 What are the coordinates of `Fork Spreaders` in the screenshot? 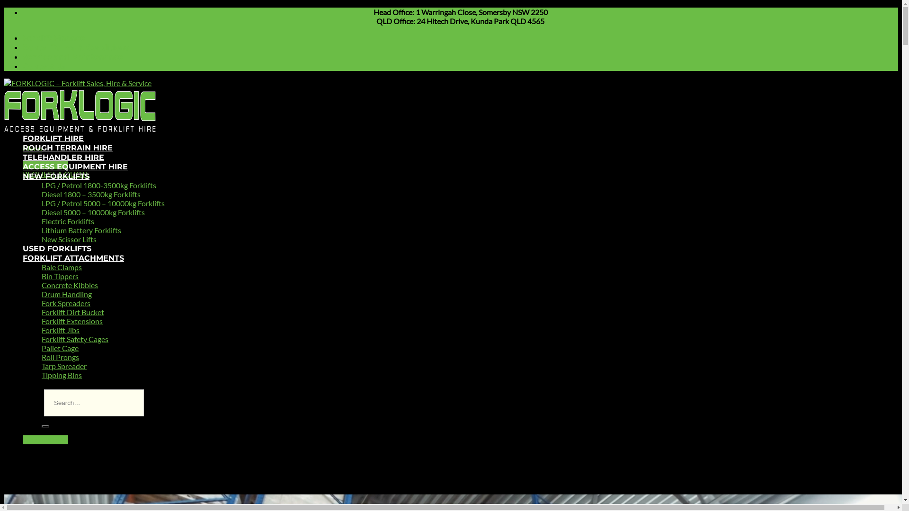 It's located at (66, 303).